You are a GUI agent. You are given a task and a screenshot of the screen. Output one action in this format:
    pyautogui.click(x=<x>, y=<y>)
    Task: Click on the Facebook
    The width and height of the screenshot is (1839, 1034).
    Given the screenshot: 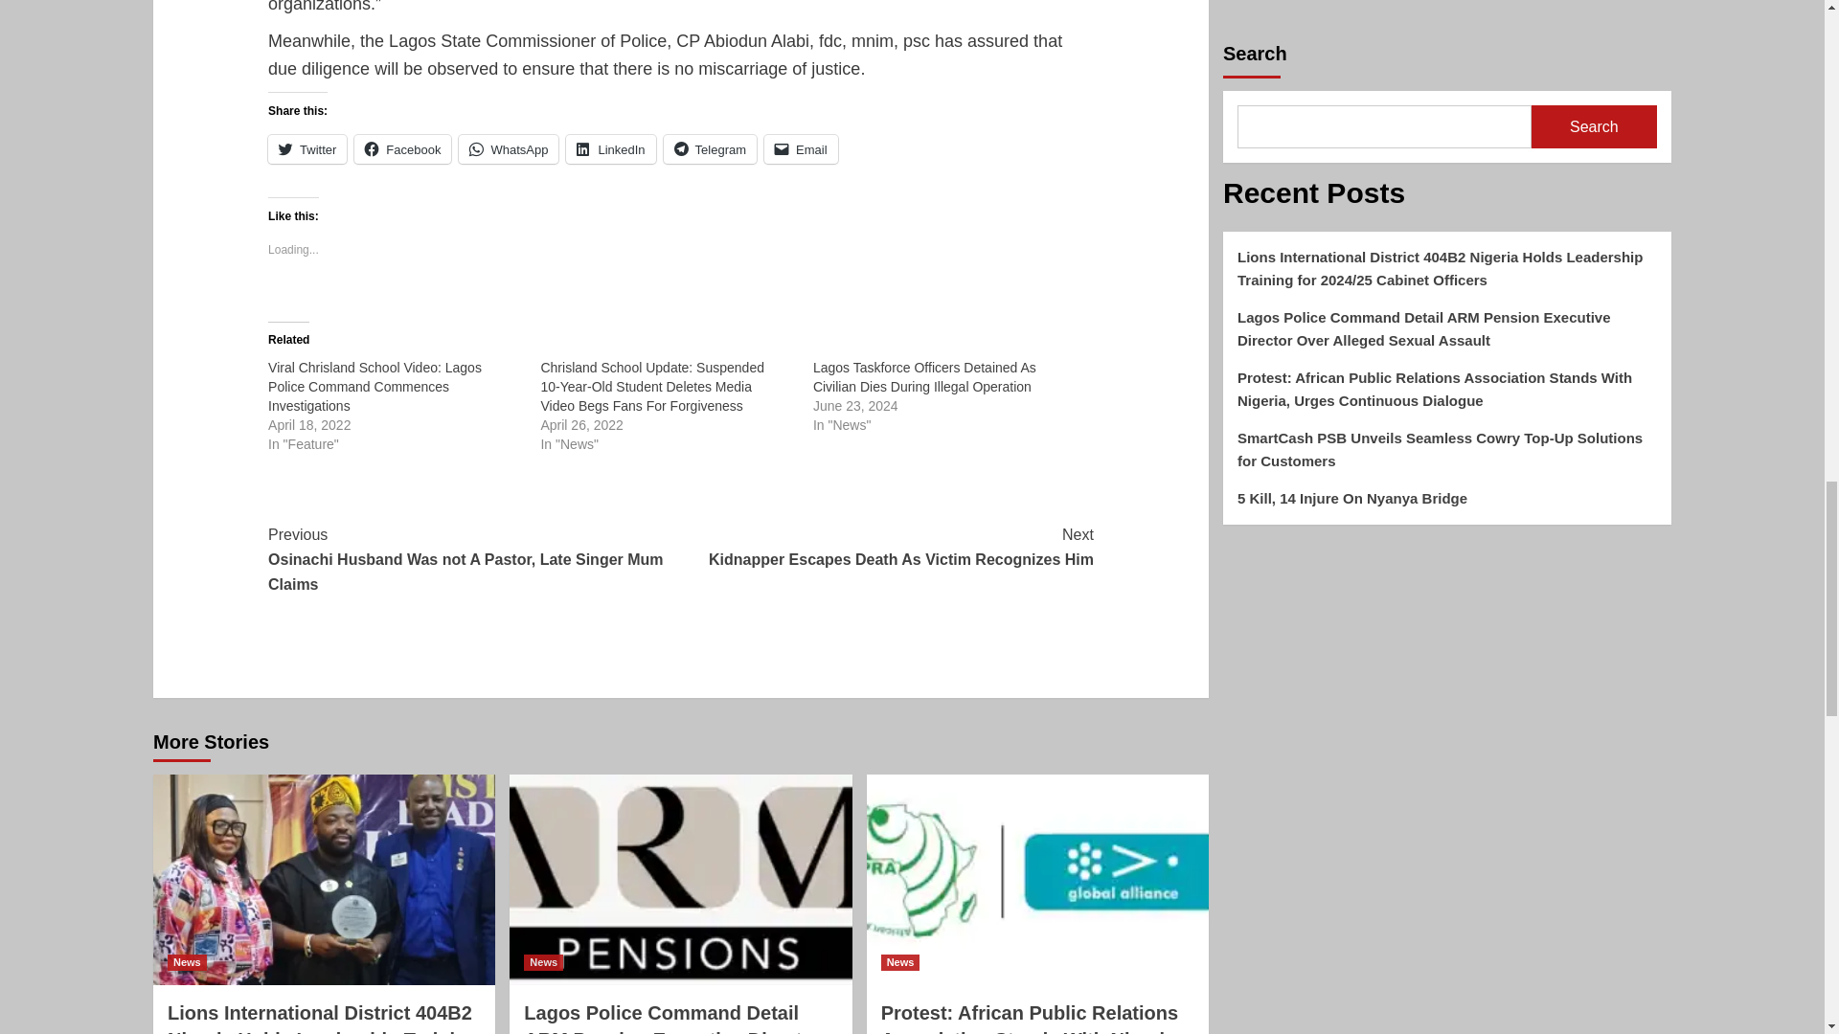 What is the action you would take?
    pyautogui.click(x=610, y=149)
    